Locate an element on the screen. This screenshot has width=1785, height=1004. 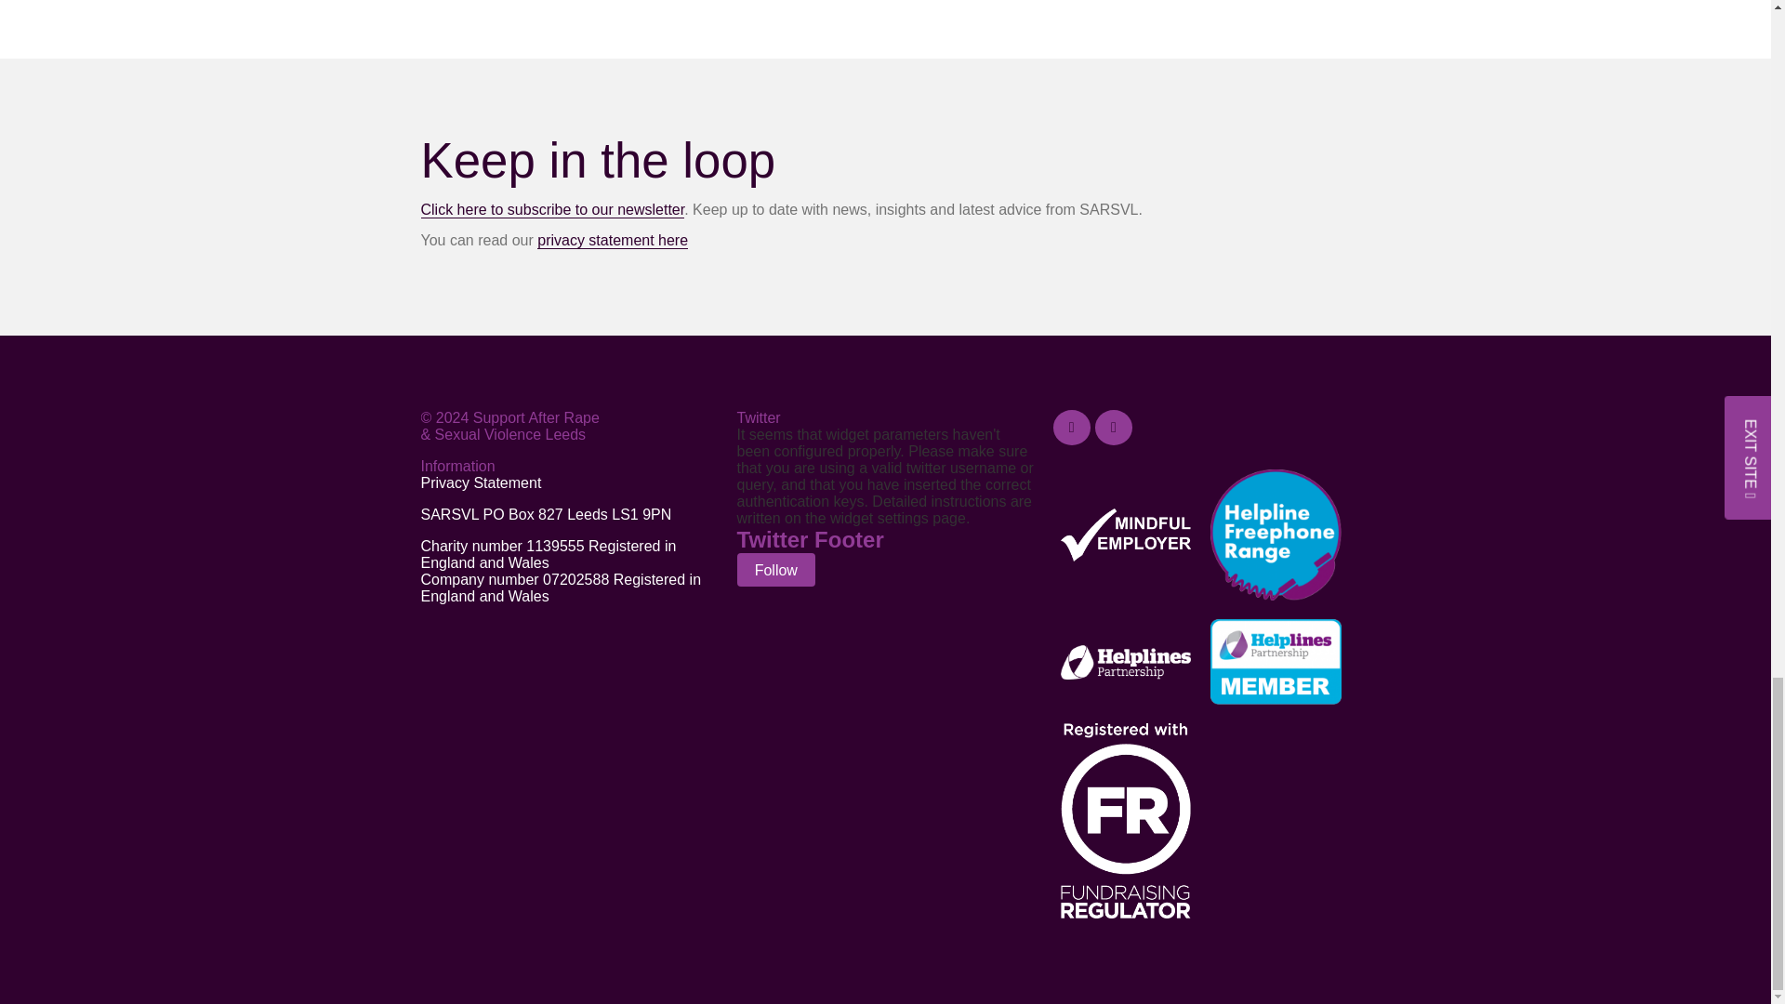
Privacy Statement is located at coordinates (480, 482).